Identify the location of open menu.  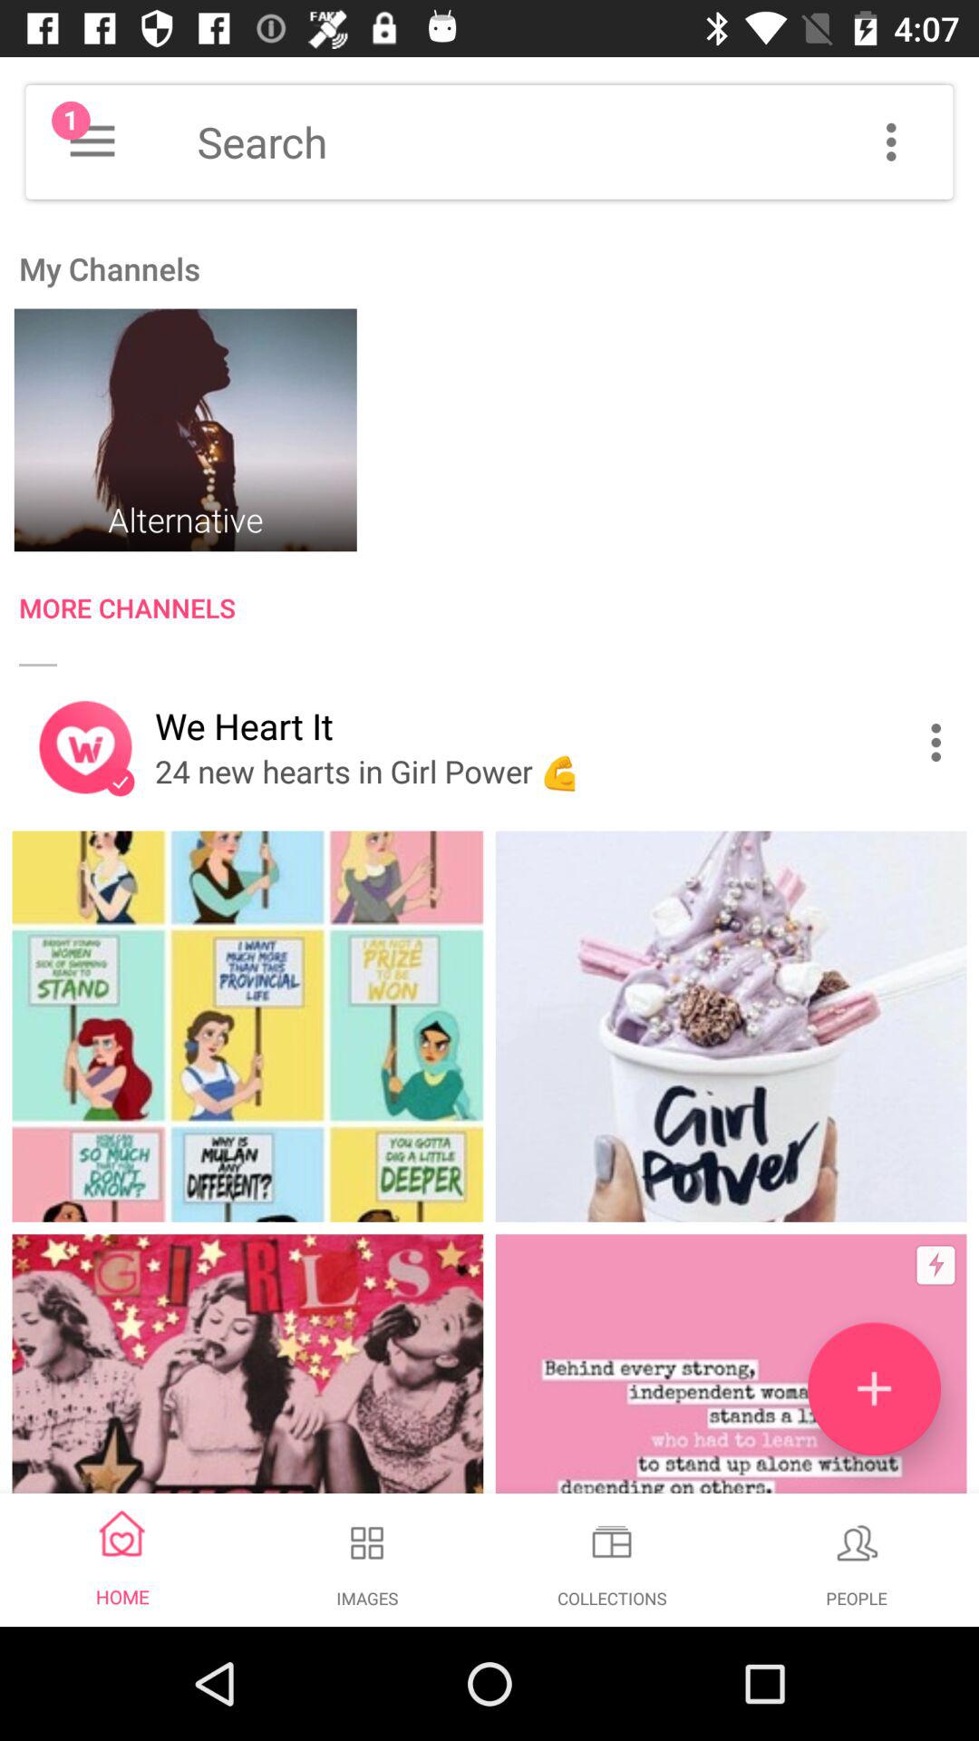
(92, 141).